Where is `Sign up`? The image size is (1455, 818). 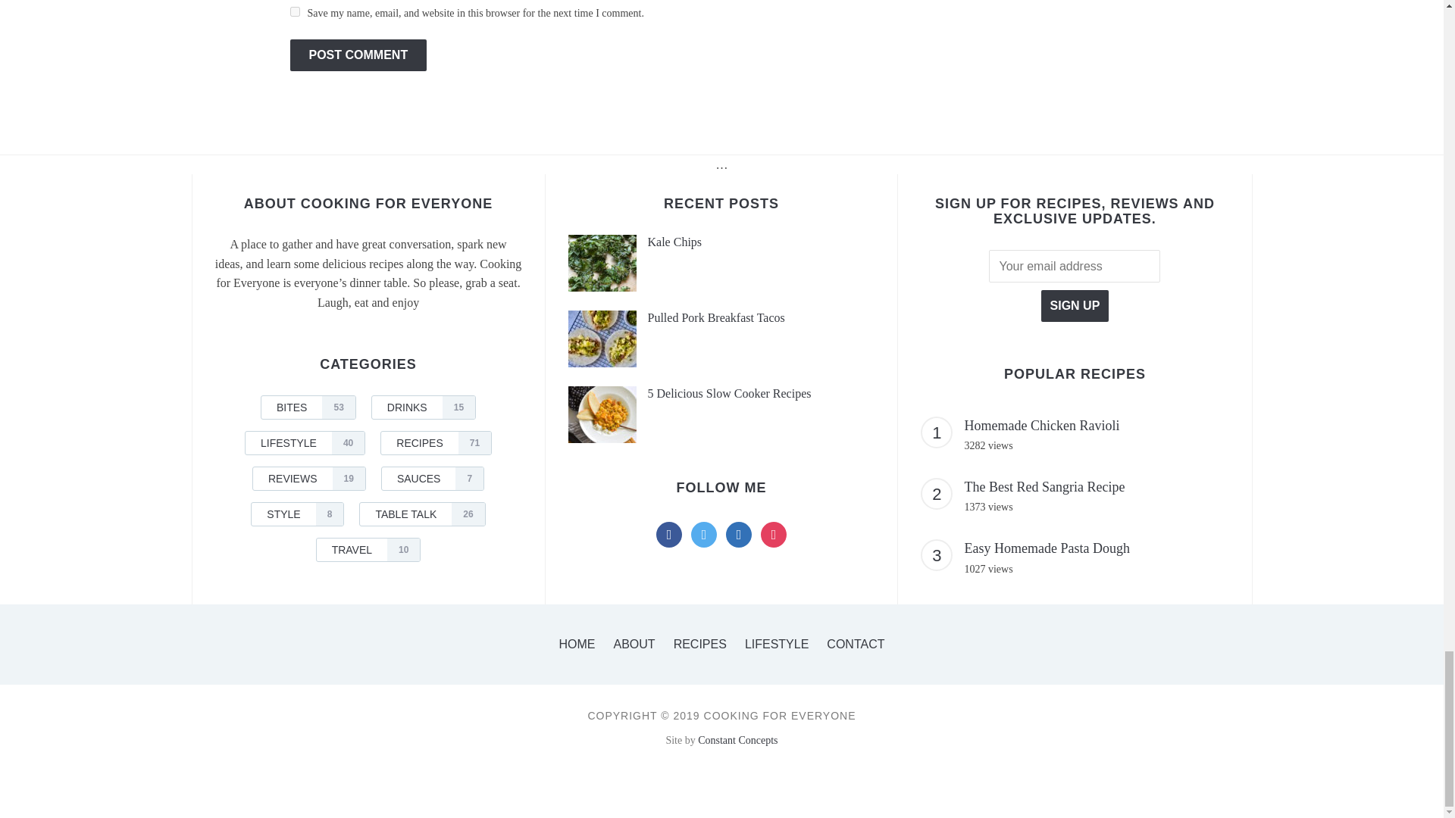 Sign up is located at coordinates (1075, 306).